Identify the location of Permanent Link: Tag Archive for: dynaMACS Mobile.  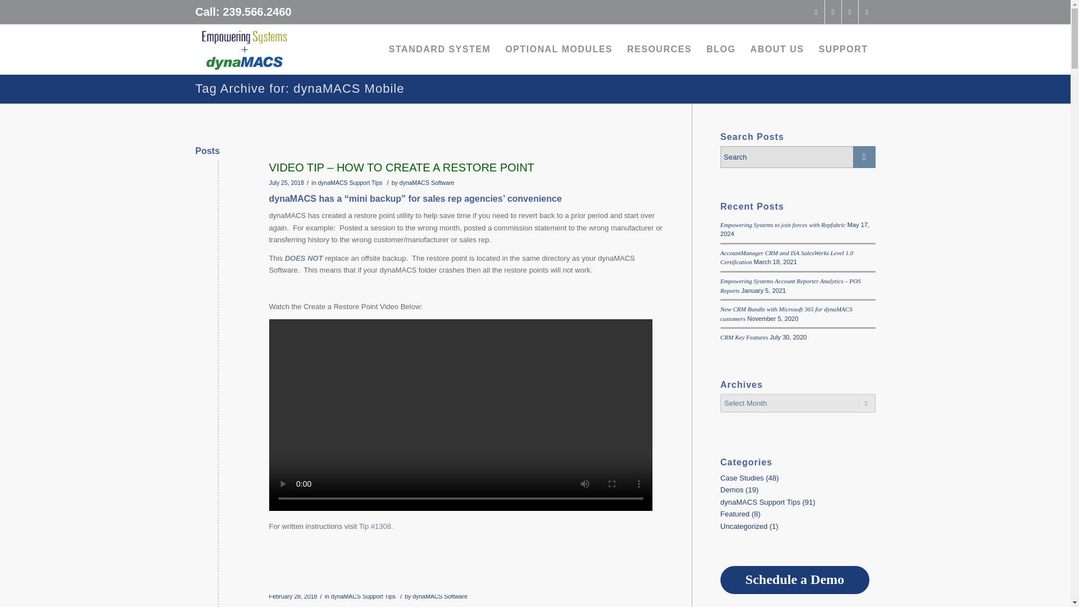
(300, 88).